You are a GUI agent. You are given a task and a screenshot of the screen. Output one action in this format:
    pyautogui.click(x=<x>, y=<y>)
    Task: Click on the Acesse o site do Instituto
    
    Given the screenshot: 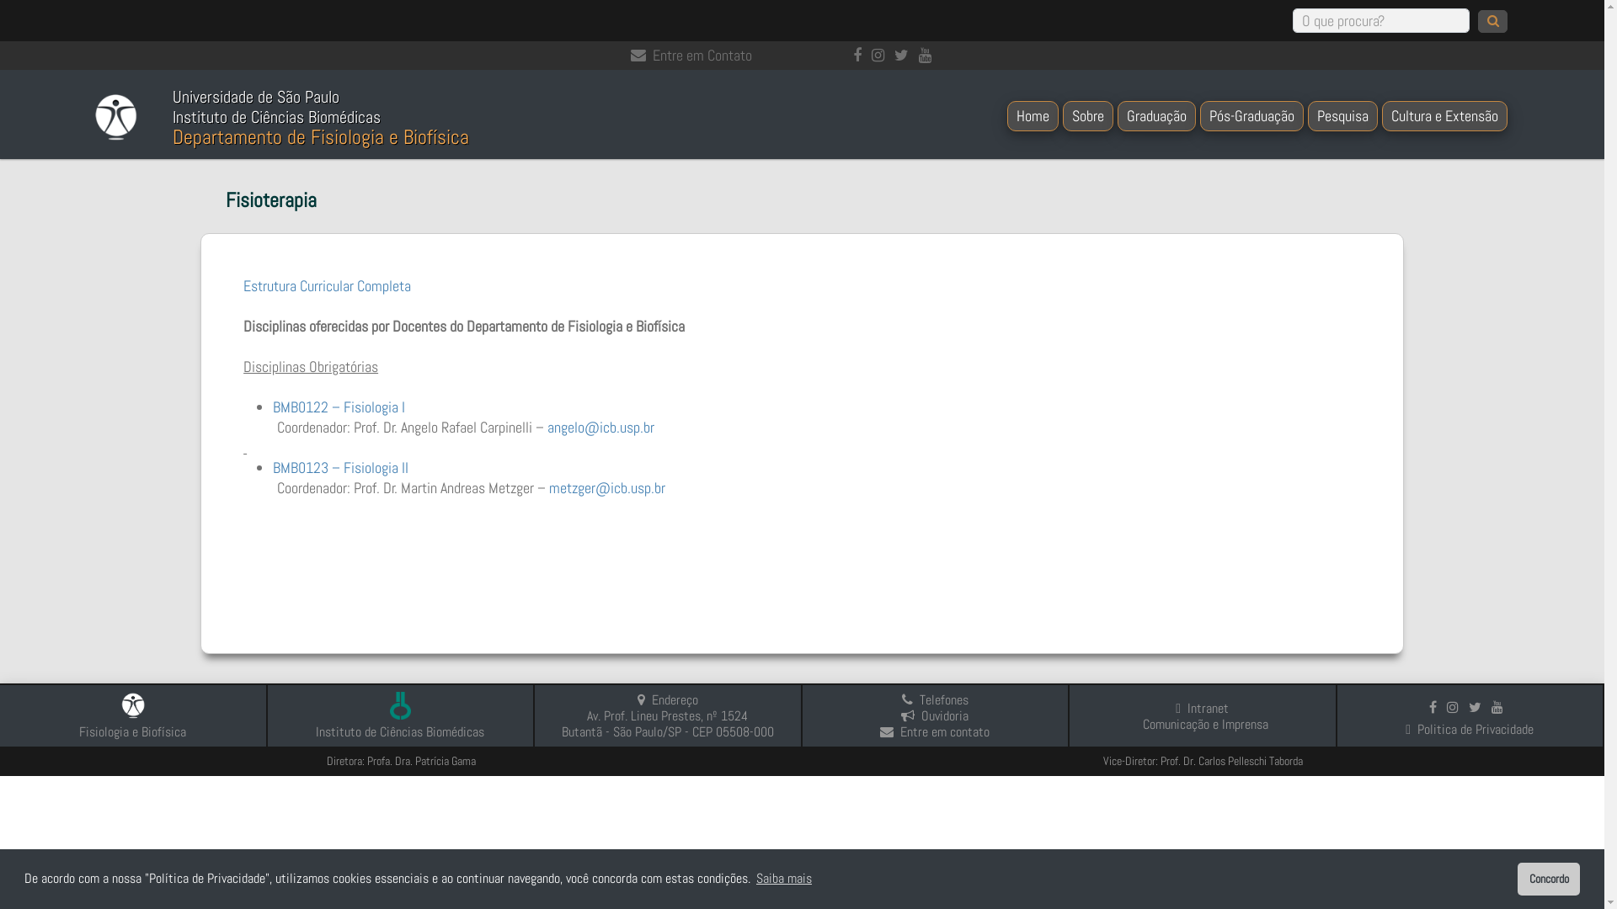 What is the action you would take?
    pyautogui.click(x=400, y=715)
    